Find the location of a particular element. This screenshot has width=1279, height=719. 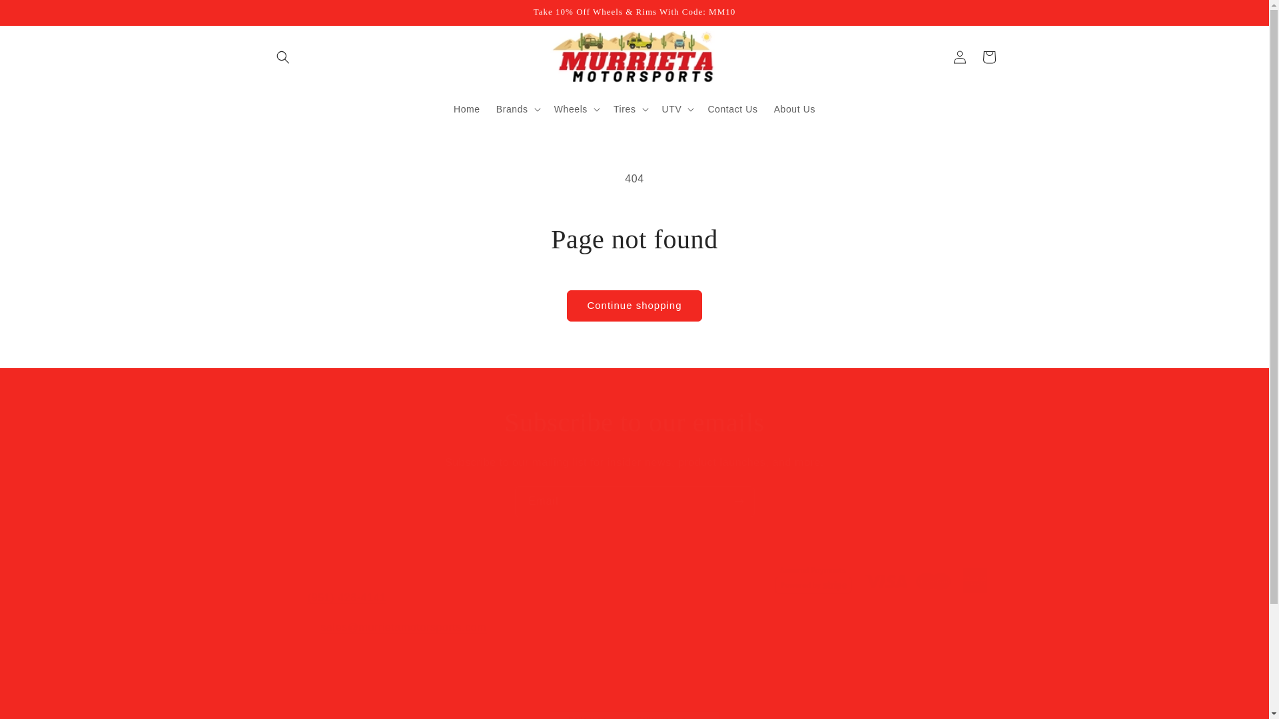

Call 951-428-4141 is located at coordinates (346, 597).